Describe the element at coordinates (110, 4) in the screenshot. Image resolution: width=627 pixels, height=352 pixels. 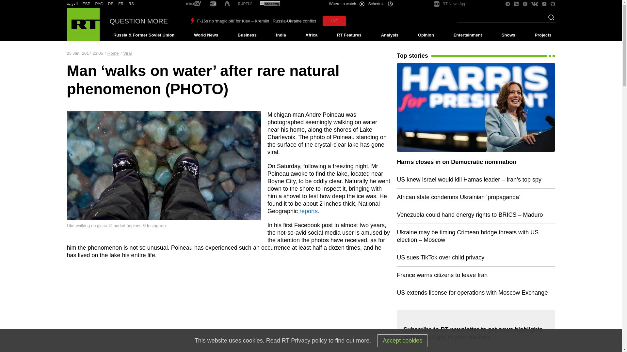
I see `RT ` at that location.